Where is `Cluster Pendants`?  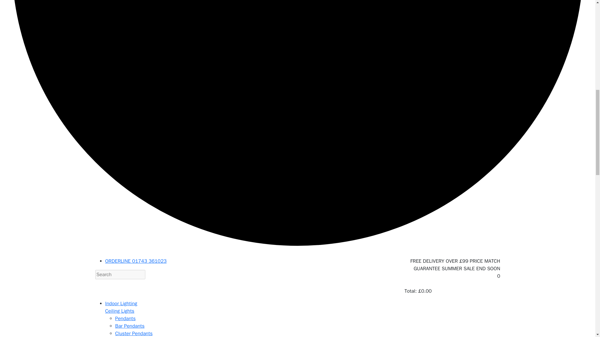 Cluster Pendants is located at coordinates (134, 333).